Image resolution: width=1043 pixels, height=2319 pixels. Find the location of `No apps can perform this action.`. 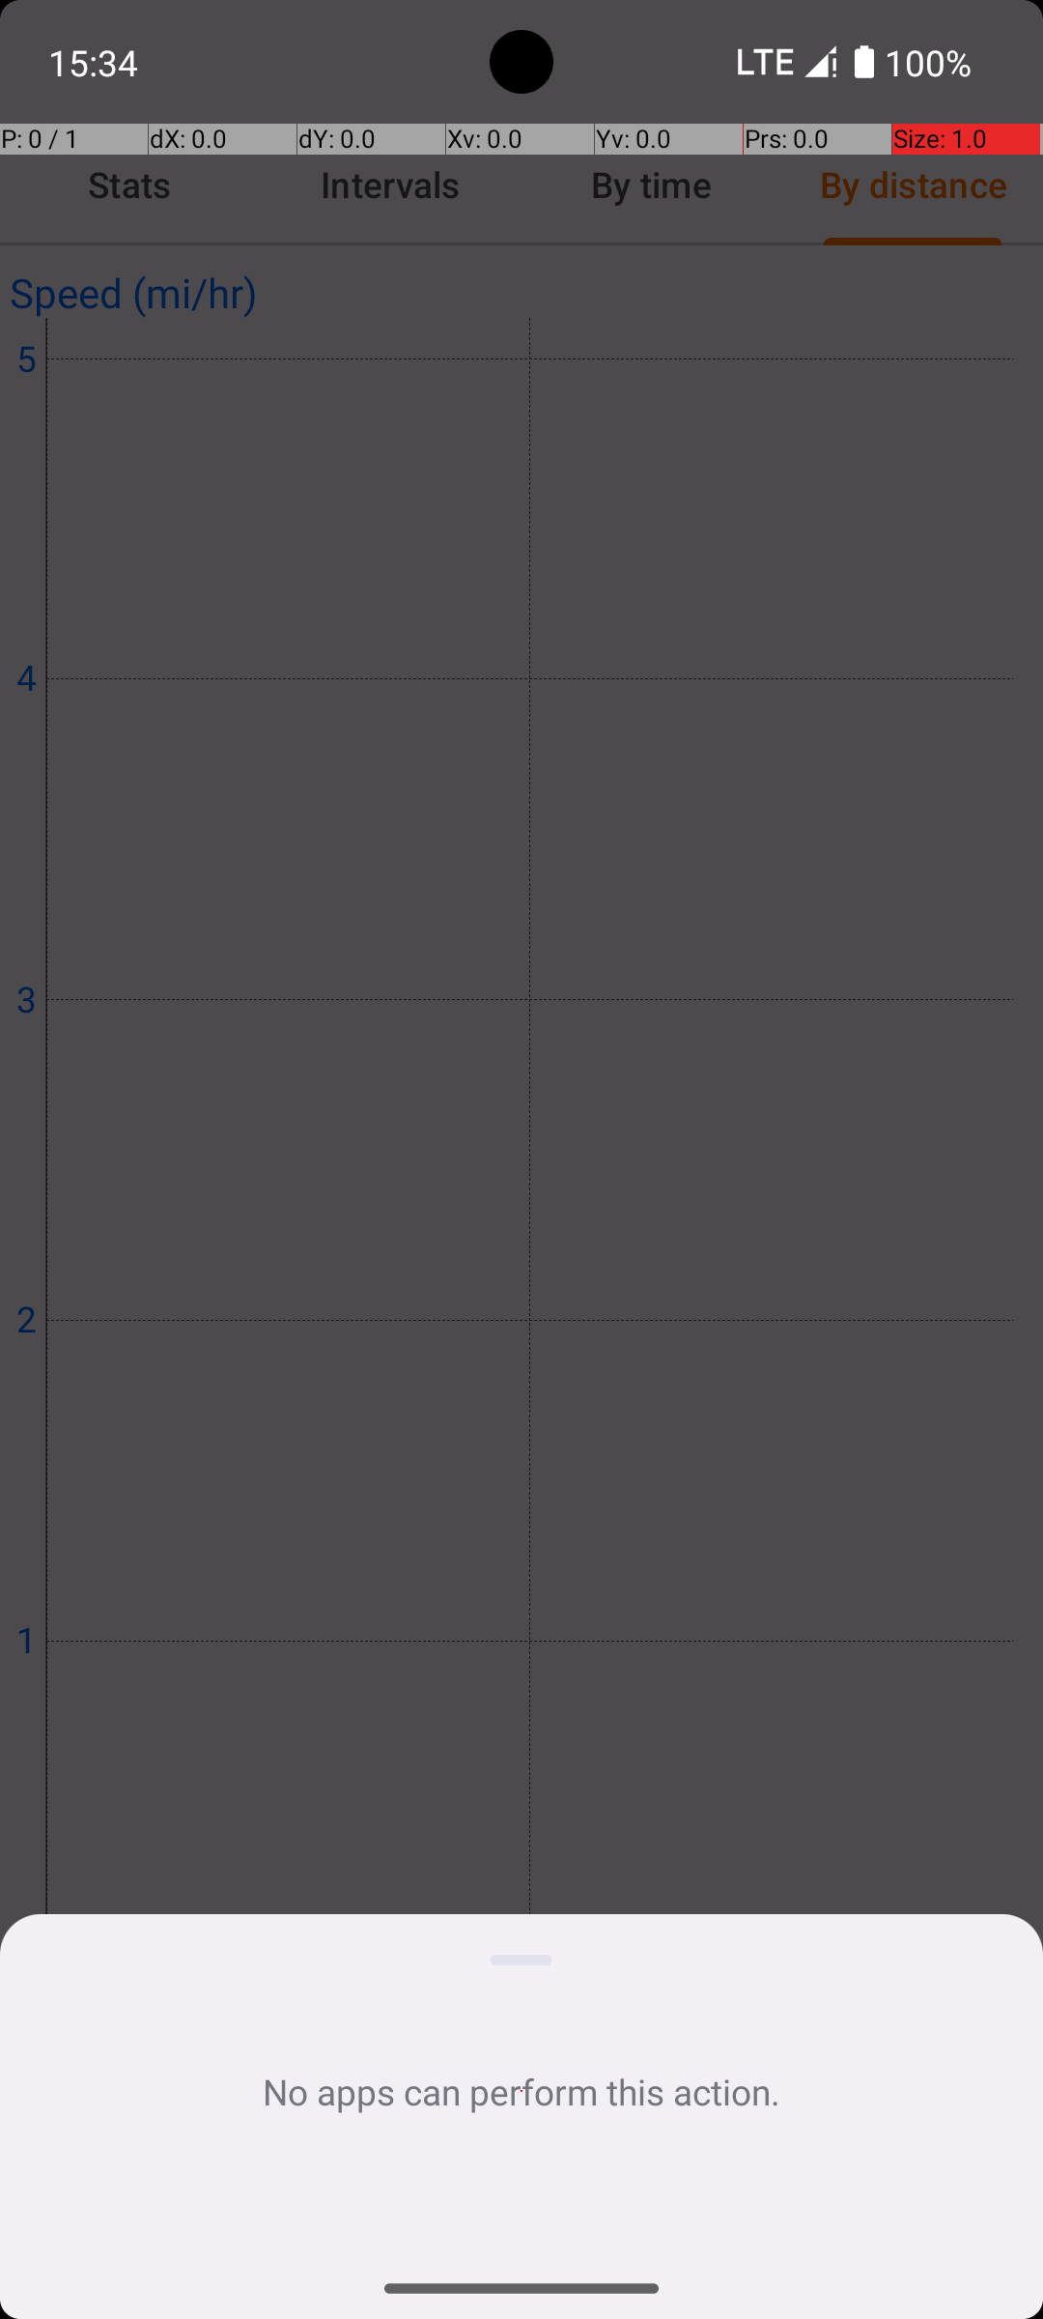

No apps can perform this action. is located at coordinates (521, 2091).